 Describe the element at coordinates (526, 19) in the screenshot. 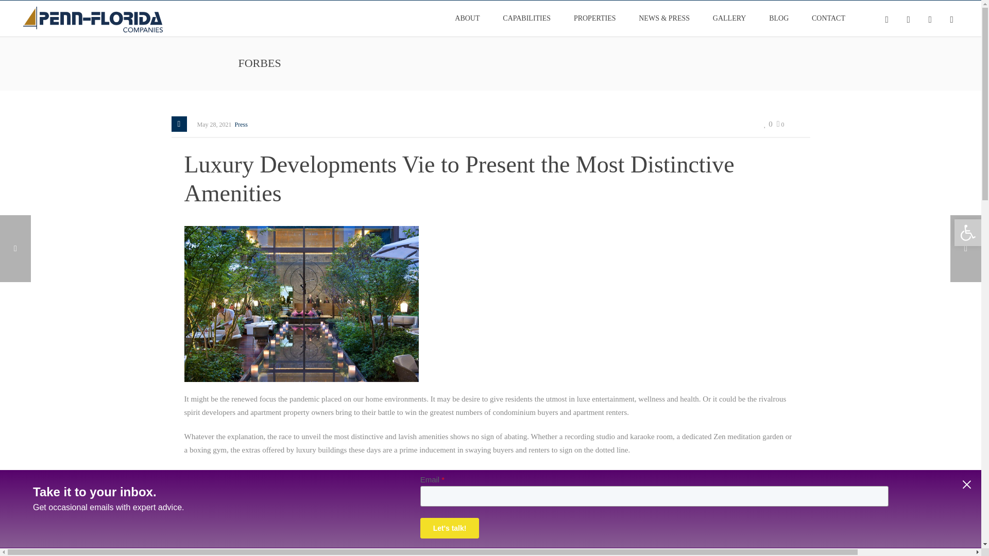

I see `CAPABILITIES` at that location.